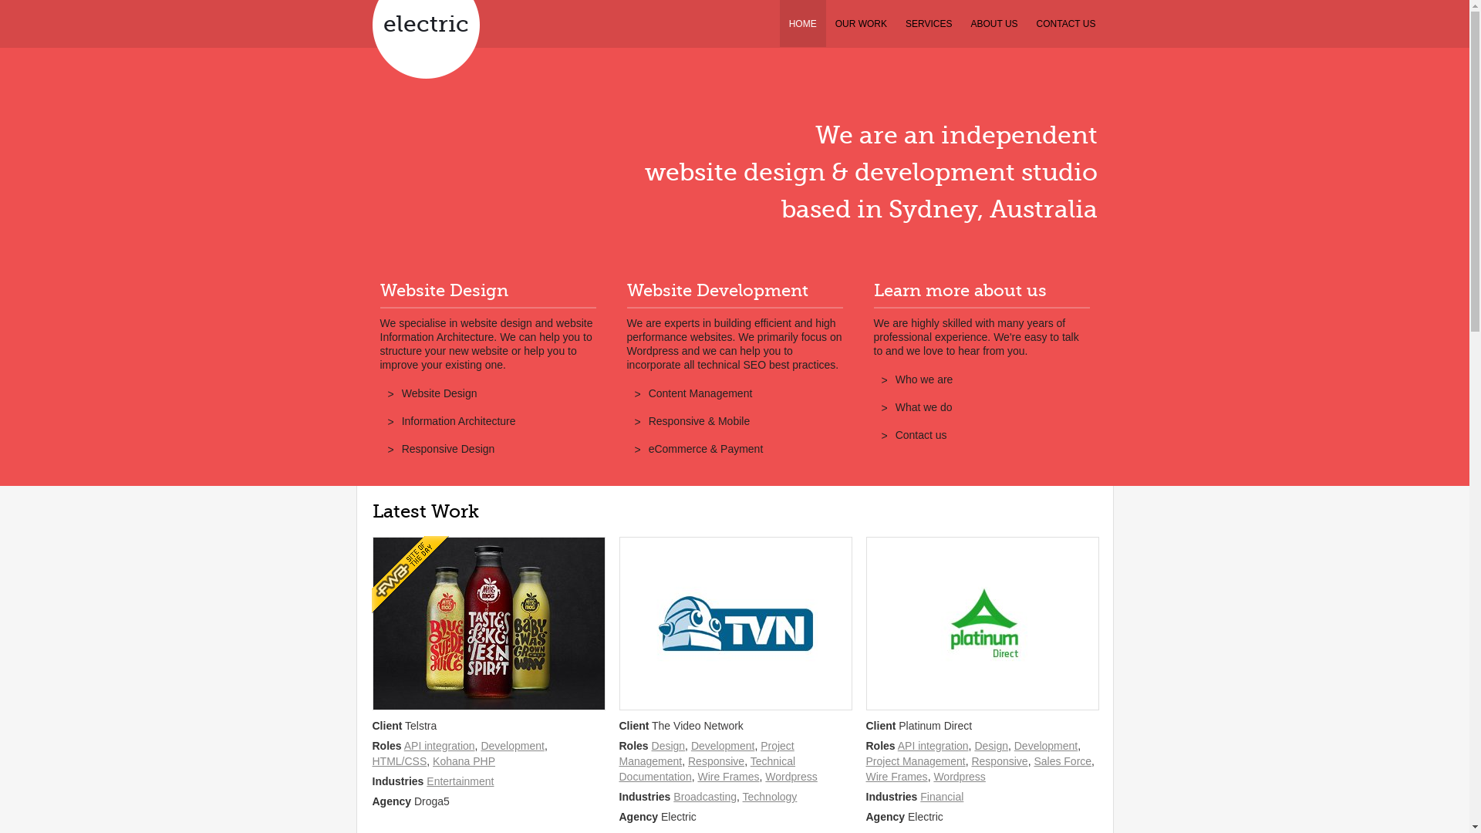  What do you see at coordinates (512, 746) in the screenshot?
I see `Development` at bounding box center [512, 746].